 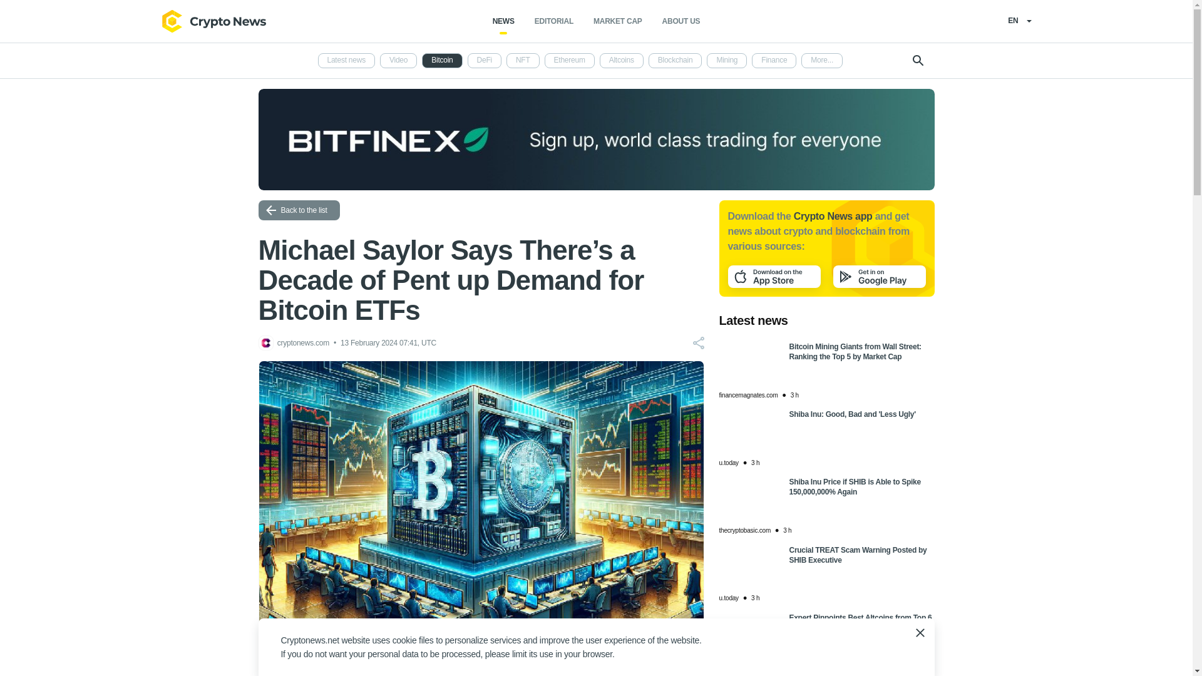 What do you see at coordinates (675, 61) in the screenshot?
I see `Blockchain` at bounding box center [675, 61].